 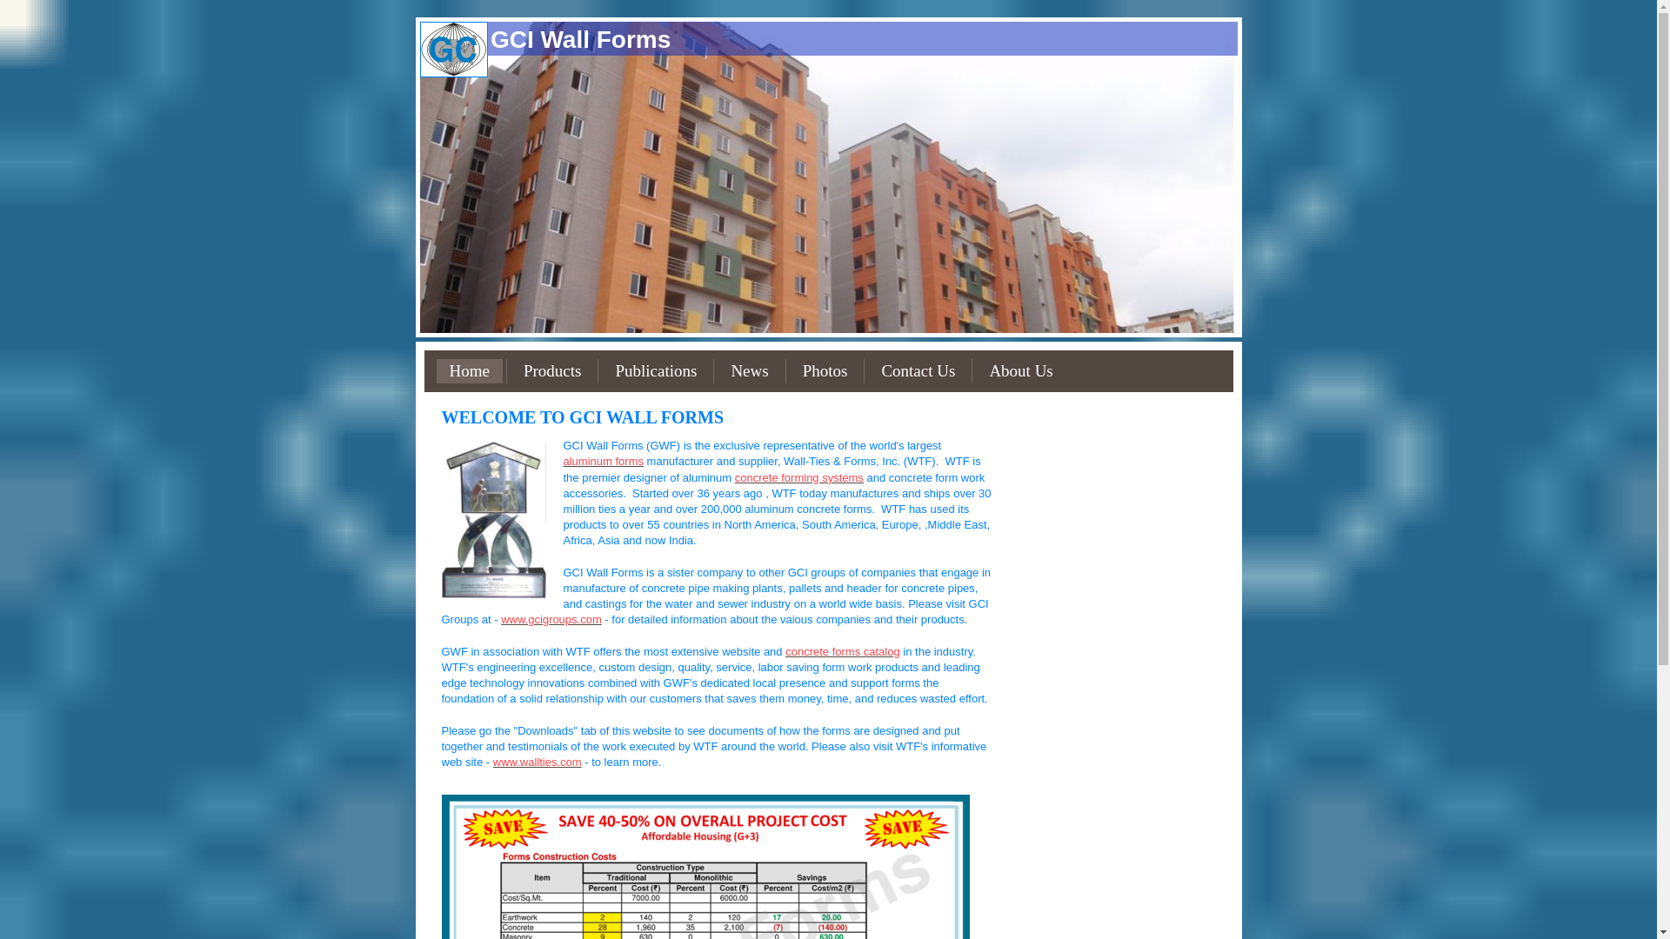 What do you see at coordinates (825, 370) in the screenshot?
I see `Photos` at bounding box center [825, 370].